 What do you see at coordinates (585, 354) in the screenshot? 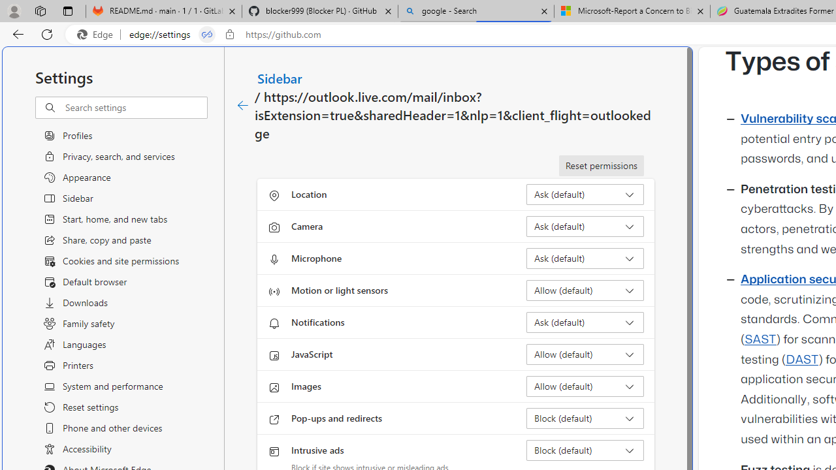
I see `JavaScript Allow (default)` at bounding box center [585, 354].